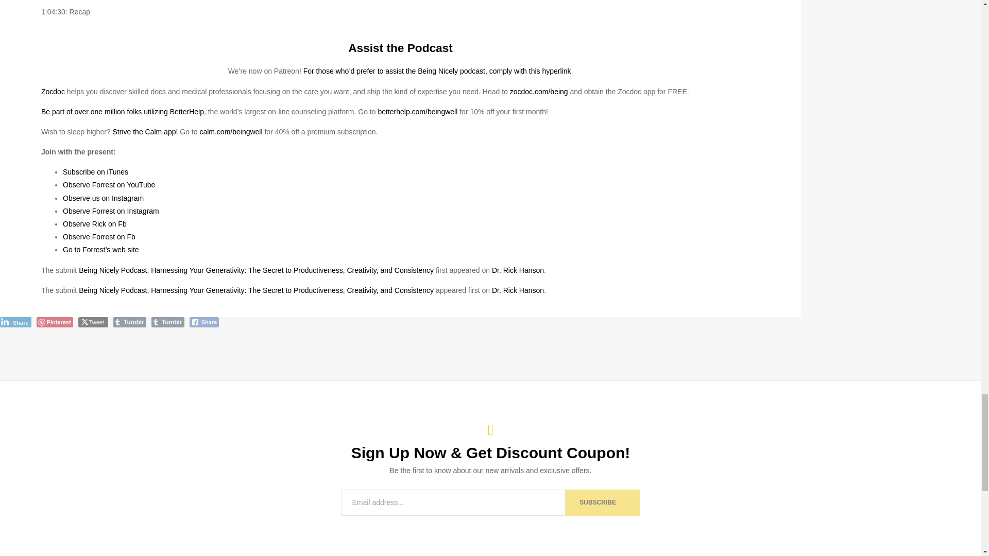  What do you see at coordinates (95, 223) in the screenshot?
I see `Observe Rick on Fb` at bounding box center [95, 223].